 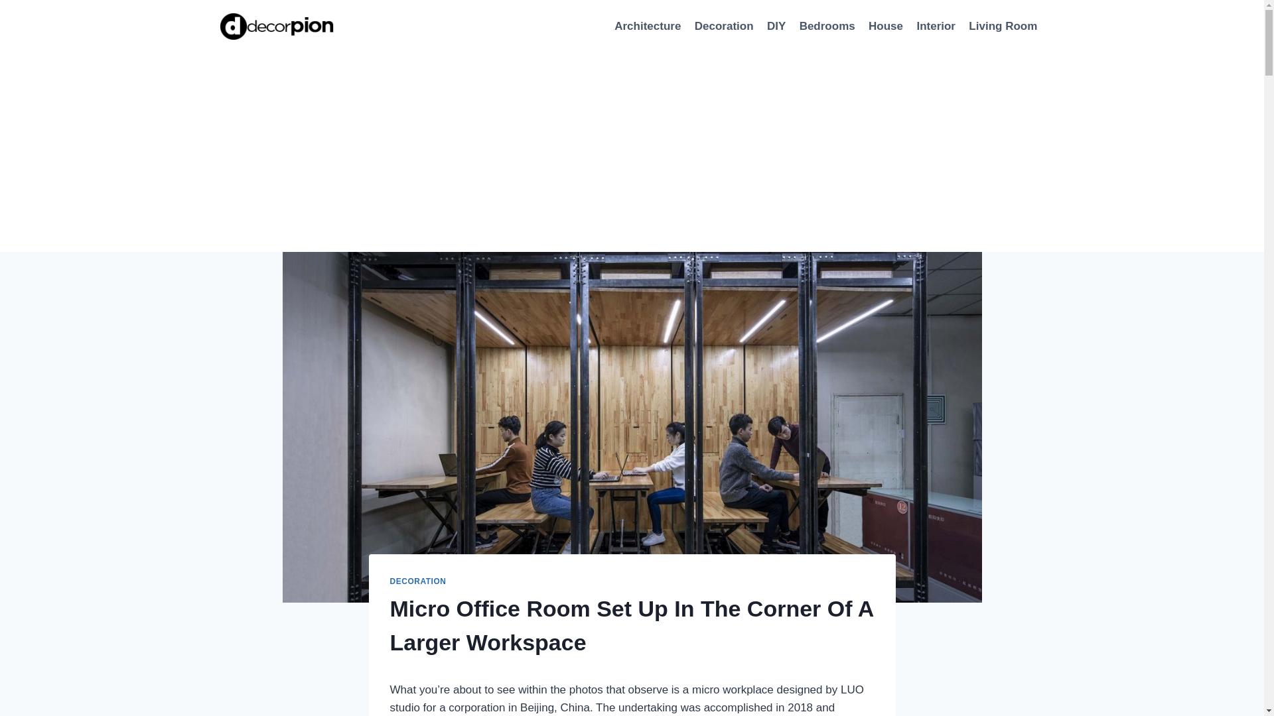 I want to click on Architecture, so click(x=648, y=27).